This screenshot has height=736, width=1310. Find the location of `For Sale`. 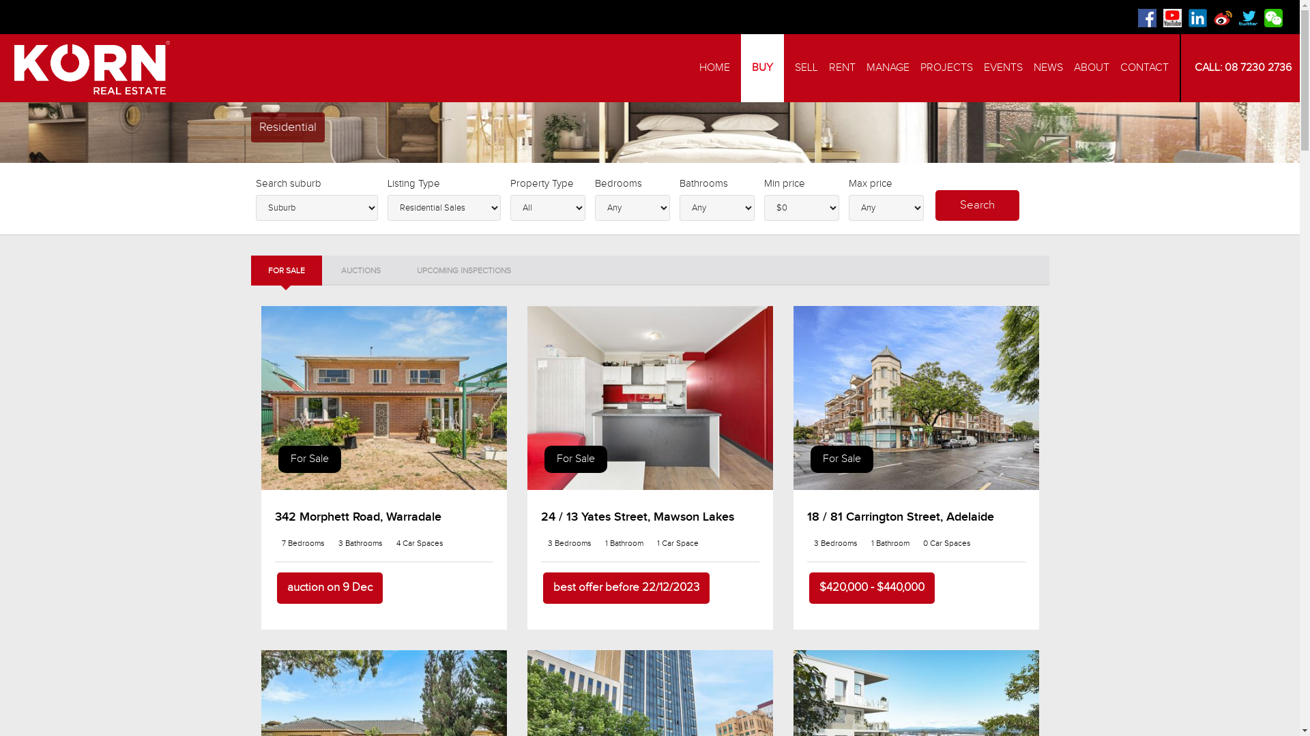

For Sale is located at coordinates (916, 398).